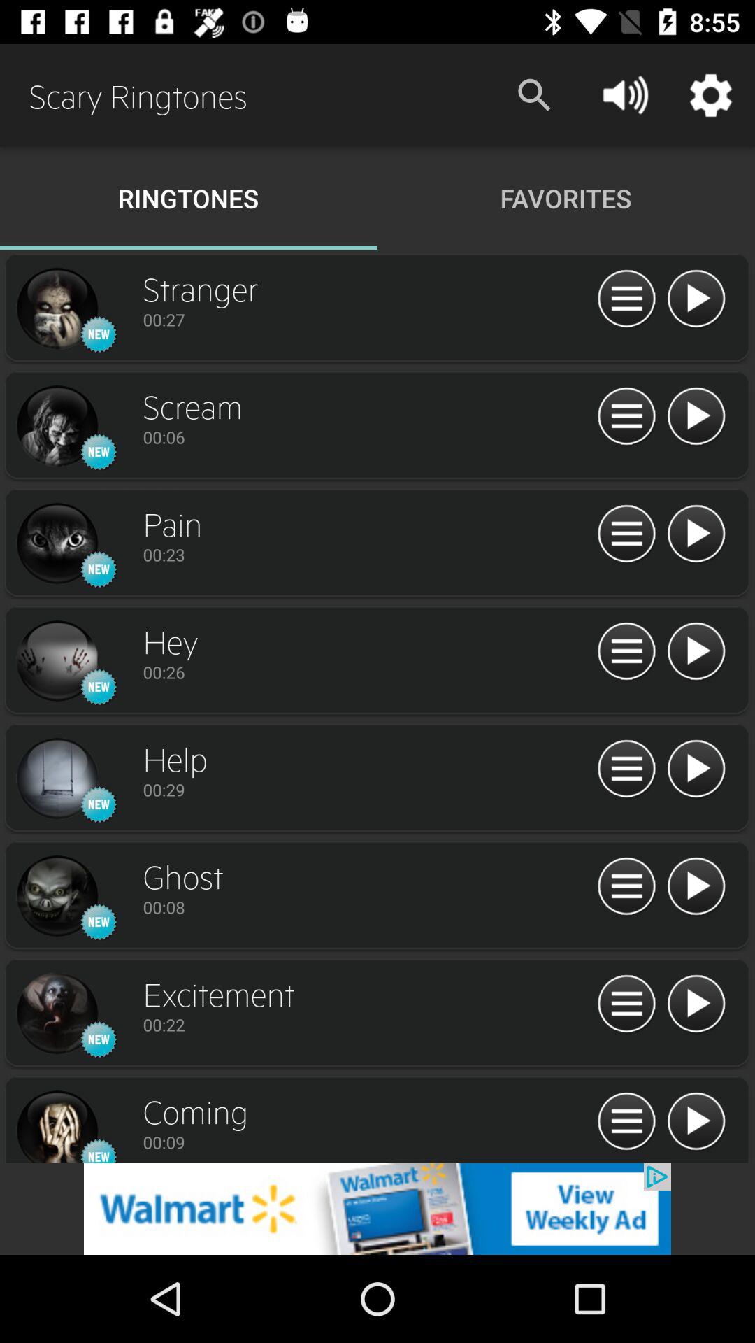  I want to click on click play button, so click(696, 652).